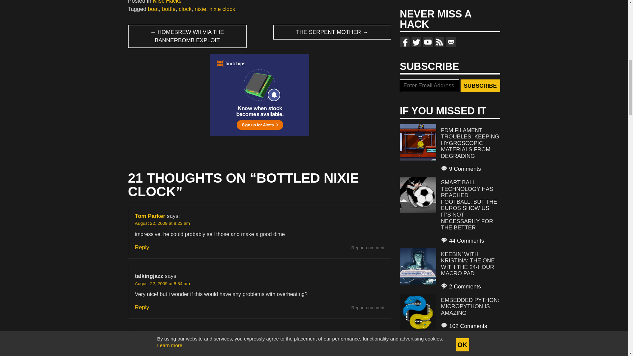 This screenshot has height=356, width=633. What do you see at coordinates (167, 2) in the screenshot?
I see `Misc Hacks` at bounding box center [167, 2].